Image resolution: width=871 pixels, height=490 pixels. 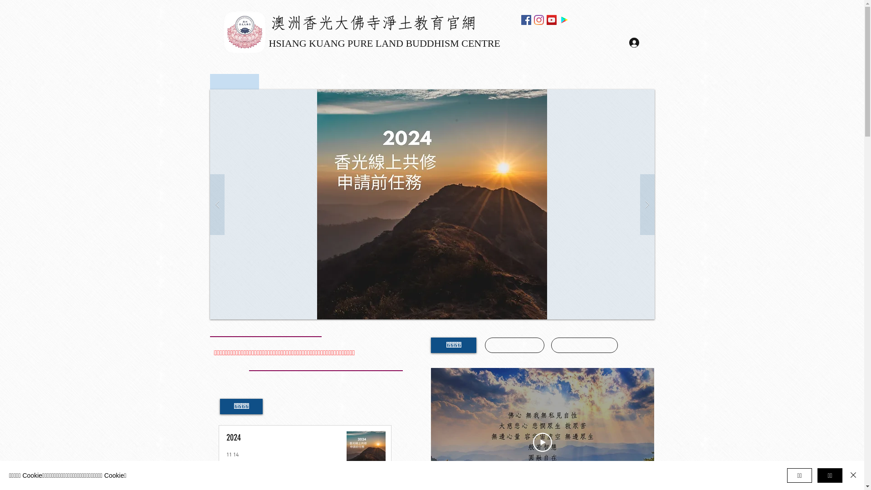 I want to click on 0, so click(x=261, y=473).